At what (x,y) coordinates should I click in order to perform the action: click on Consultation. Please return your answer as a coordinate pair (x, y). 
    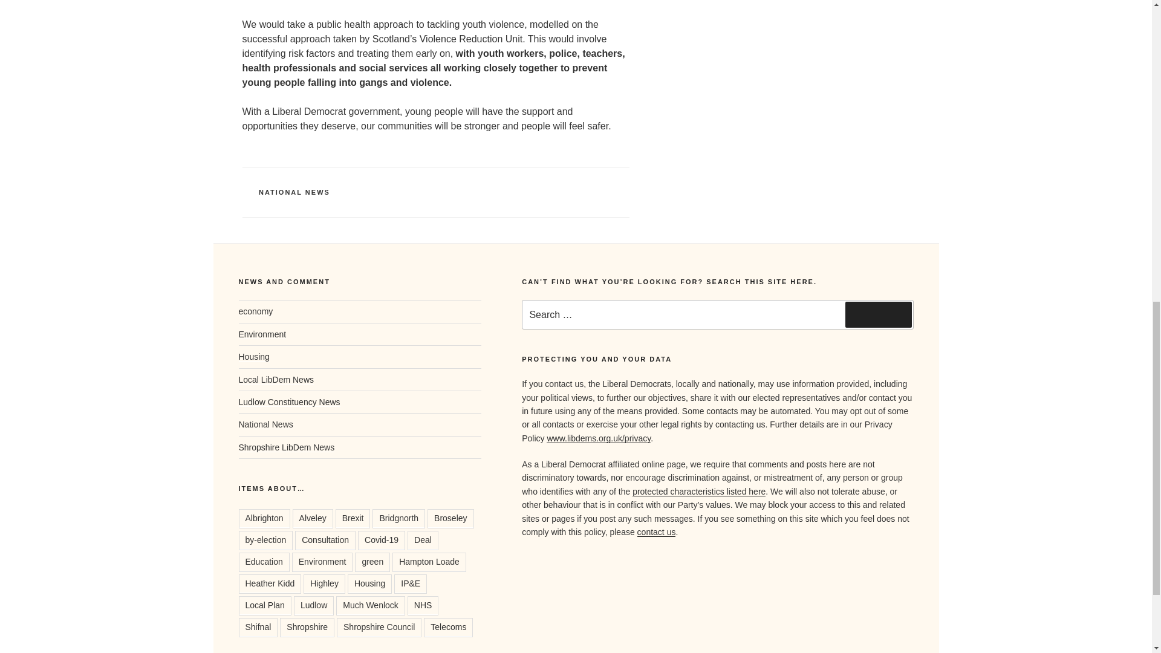
    Looking at the image, I should click on (325, 541).